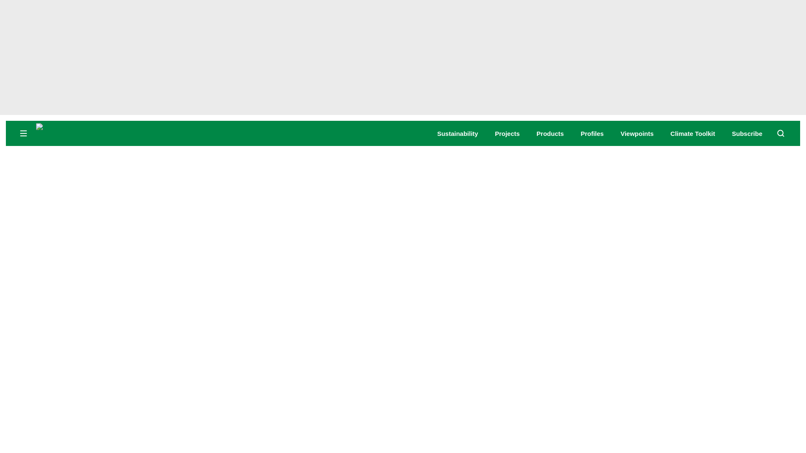  What do you see at coordinates (507, 133) in the screenshot?
I see `Projects` at bounding box center [507, 133].